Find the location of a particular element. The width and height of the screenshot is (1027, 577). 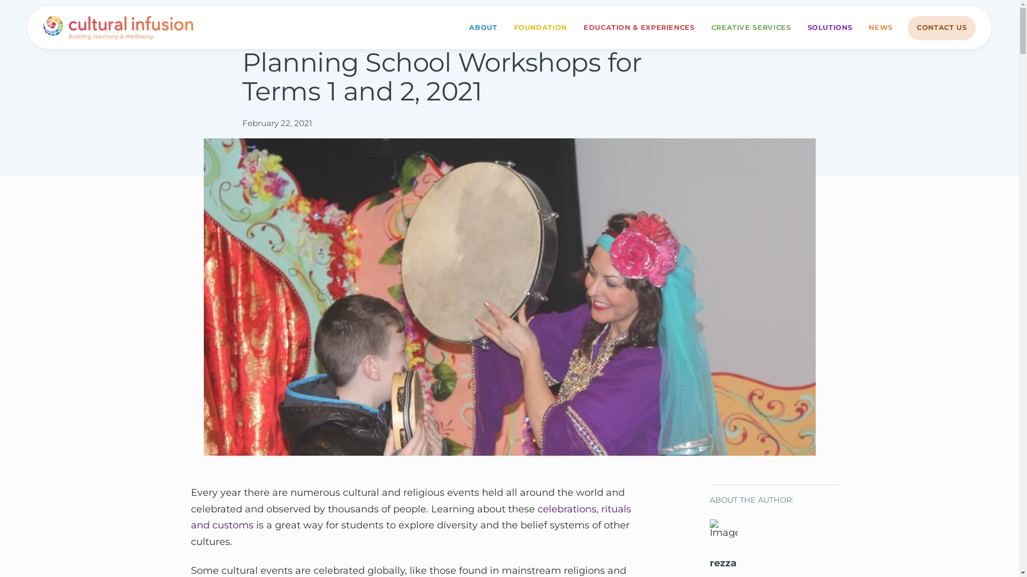

SOLUTIONS is located at coordinates (830, 28).